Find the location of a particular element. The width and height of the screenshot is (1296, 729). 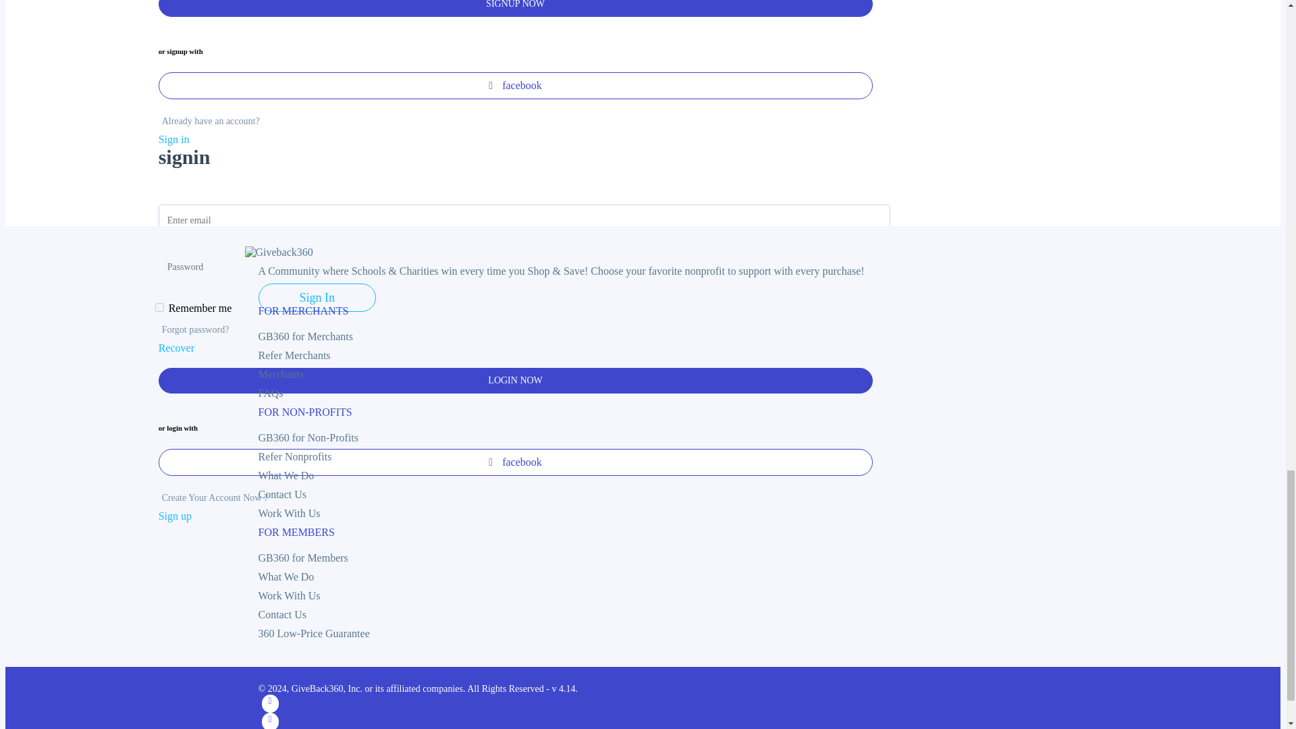

Sign in is located at coordinates (173, 139).